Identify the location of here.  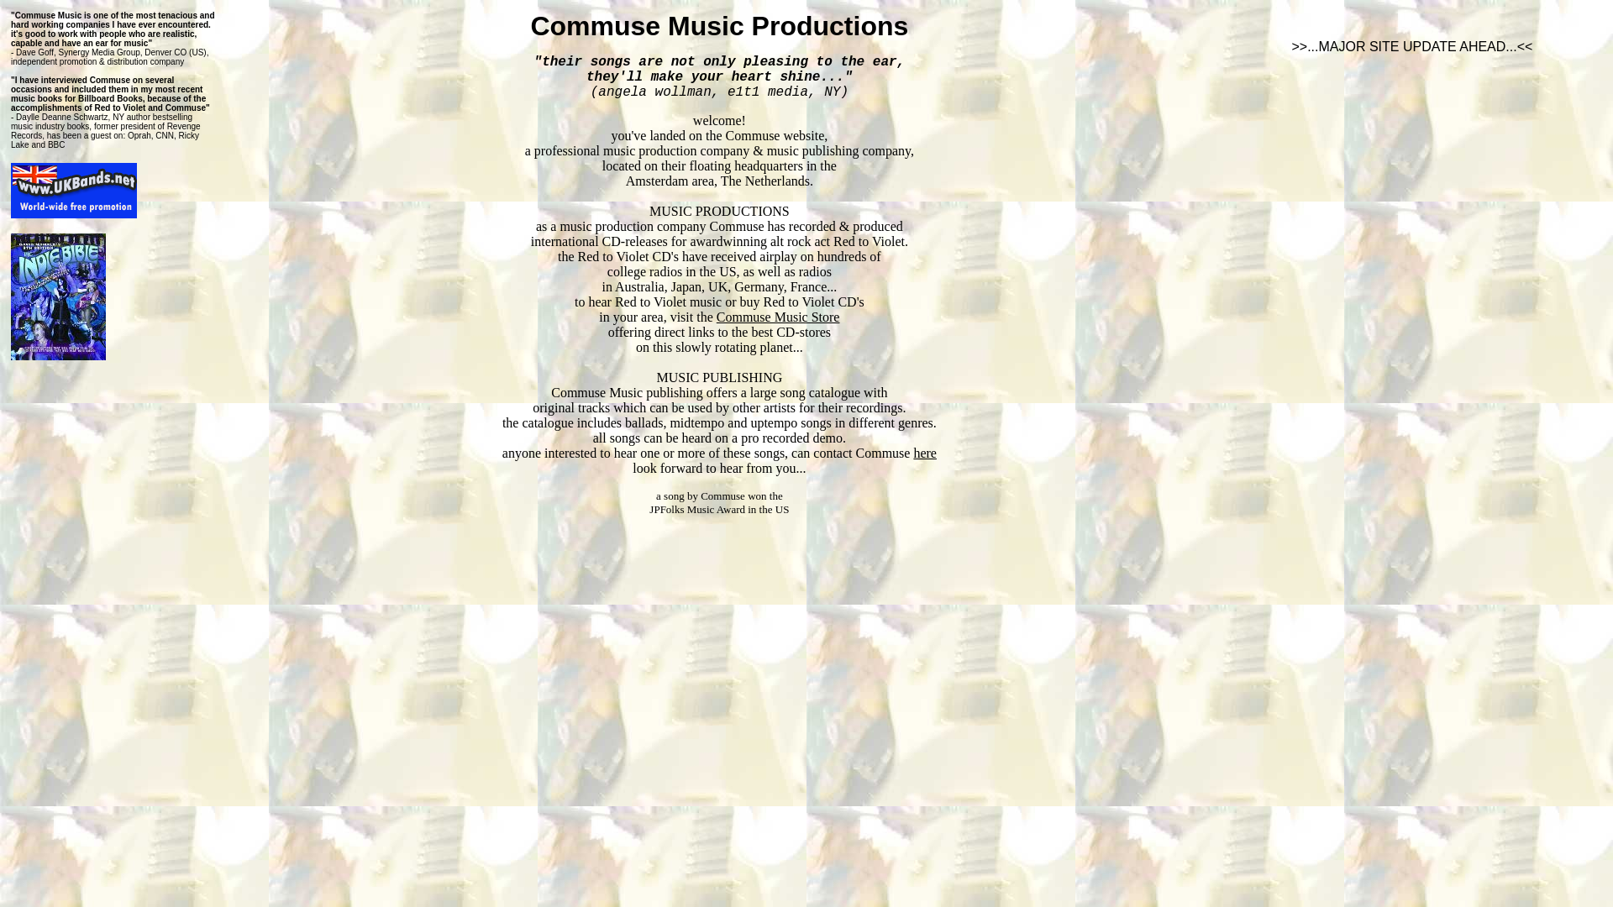
(924, 453).